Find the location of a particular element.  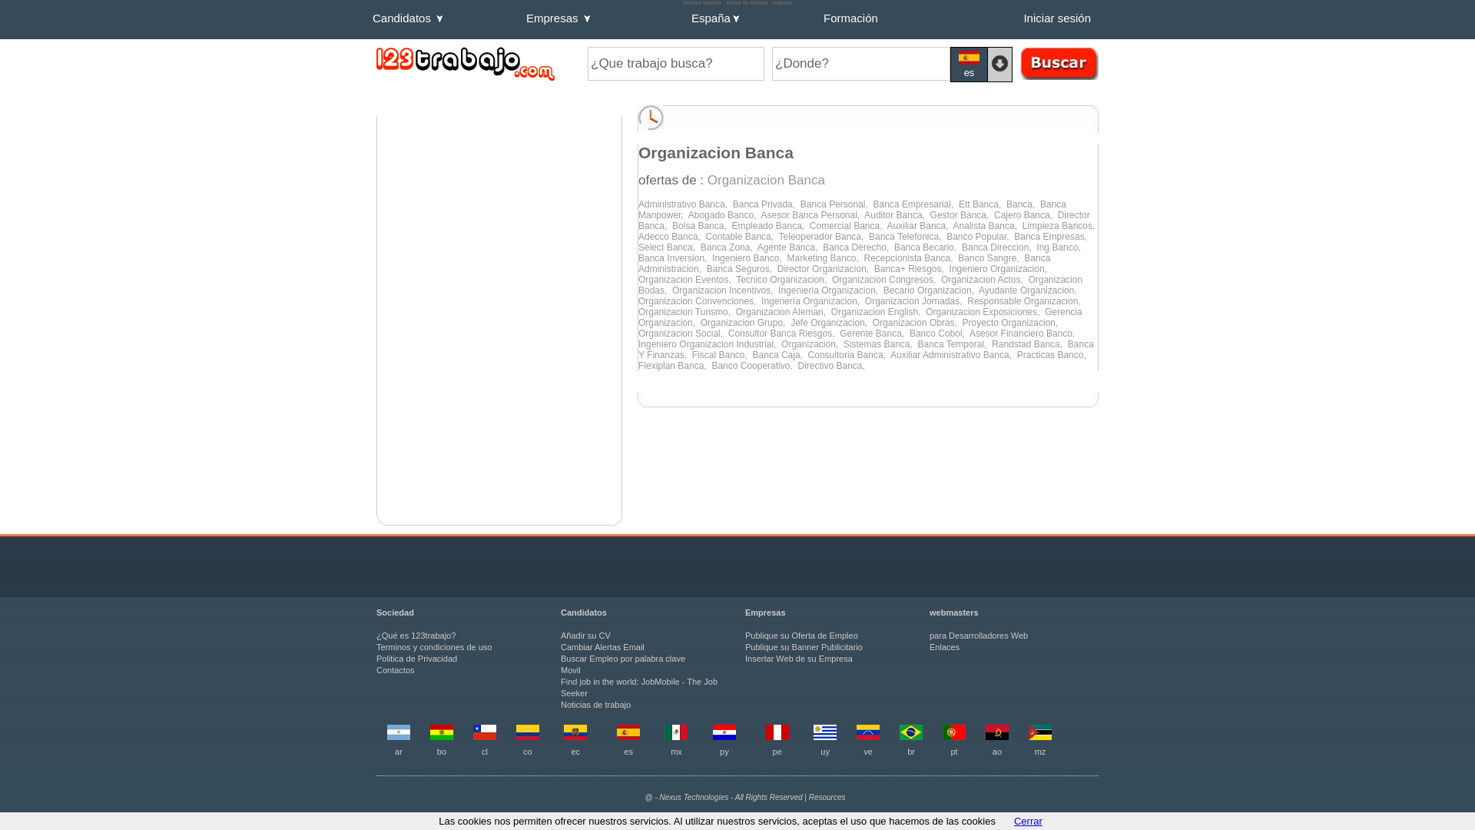

Consultoria Banca,  is located at coordinates (850, 355).